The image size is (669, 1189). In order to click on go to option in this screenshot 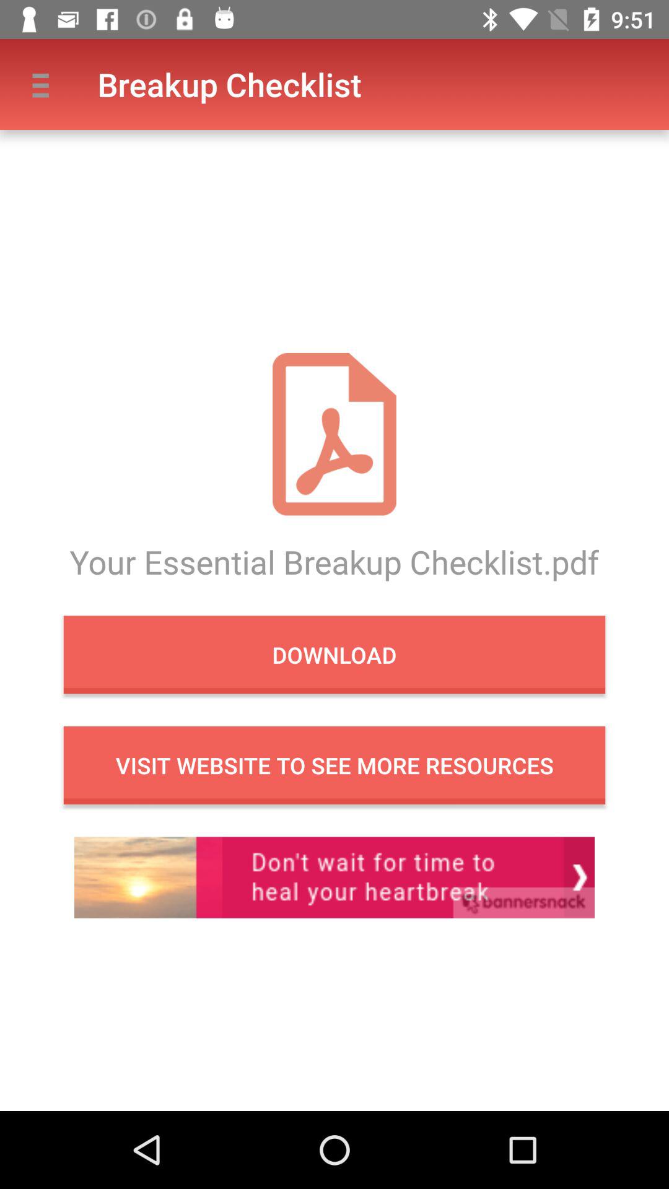, I will do `click(334, 877)`.